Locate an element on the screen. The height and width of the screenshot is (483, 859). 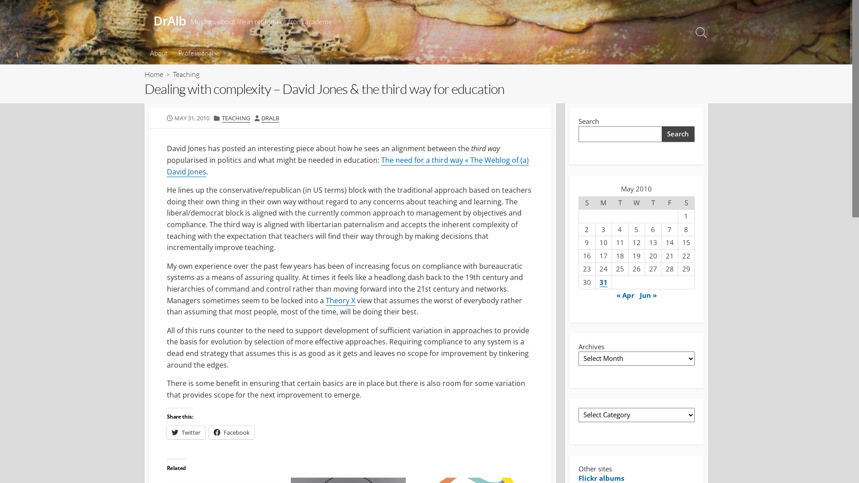
TEACHING is located at coordinates (236, 118).